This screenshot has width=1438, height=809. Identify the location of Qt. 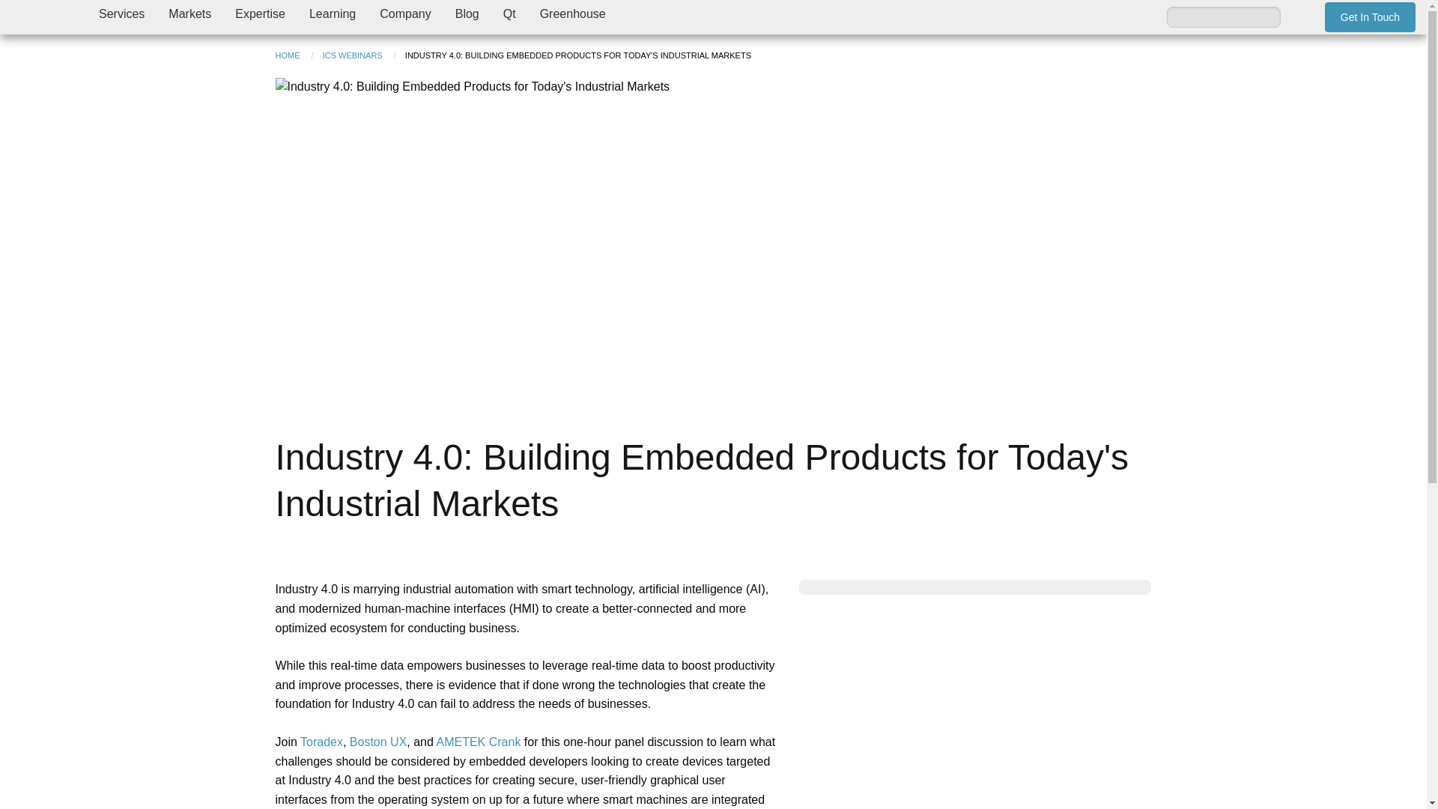
(509, 13).